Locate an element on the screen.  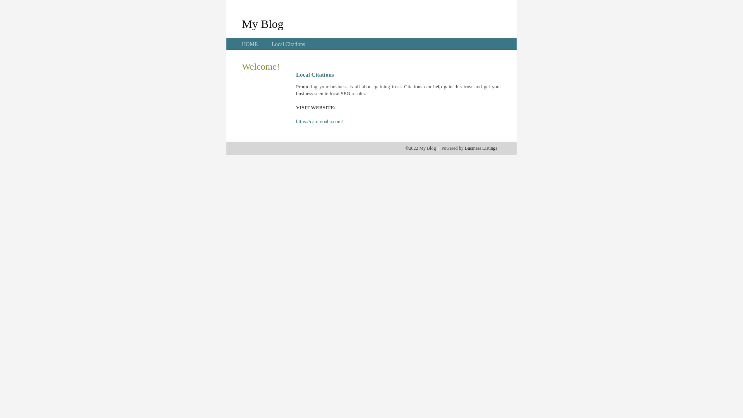
https://caminoaba.com/ is located at coordinates (320, 122).